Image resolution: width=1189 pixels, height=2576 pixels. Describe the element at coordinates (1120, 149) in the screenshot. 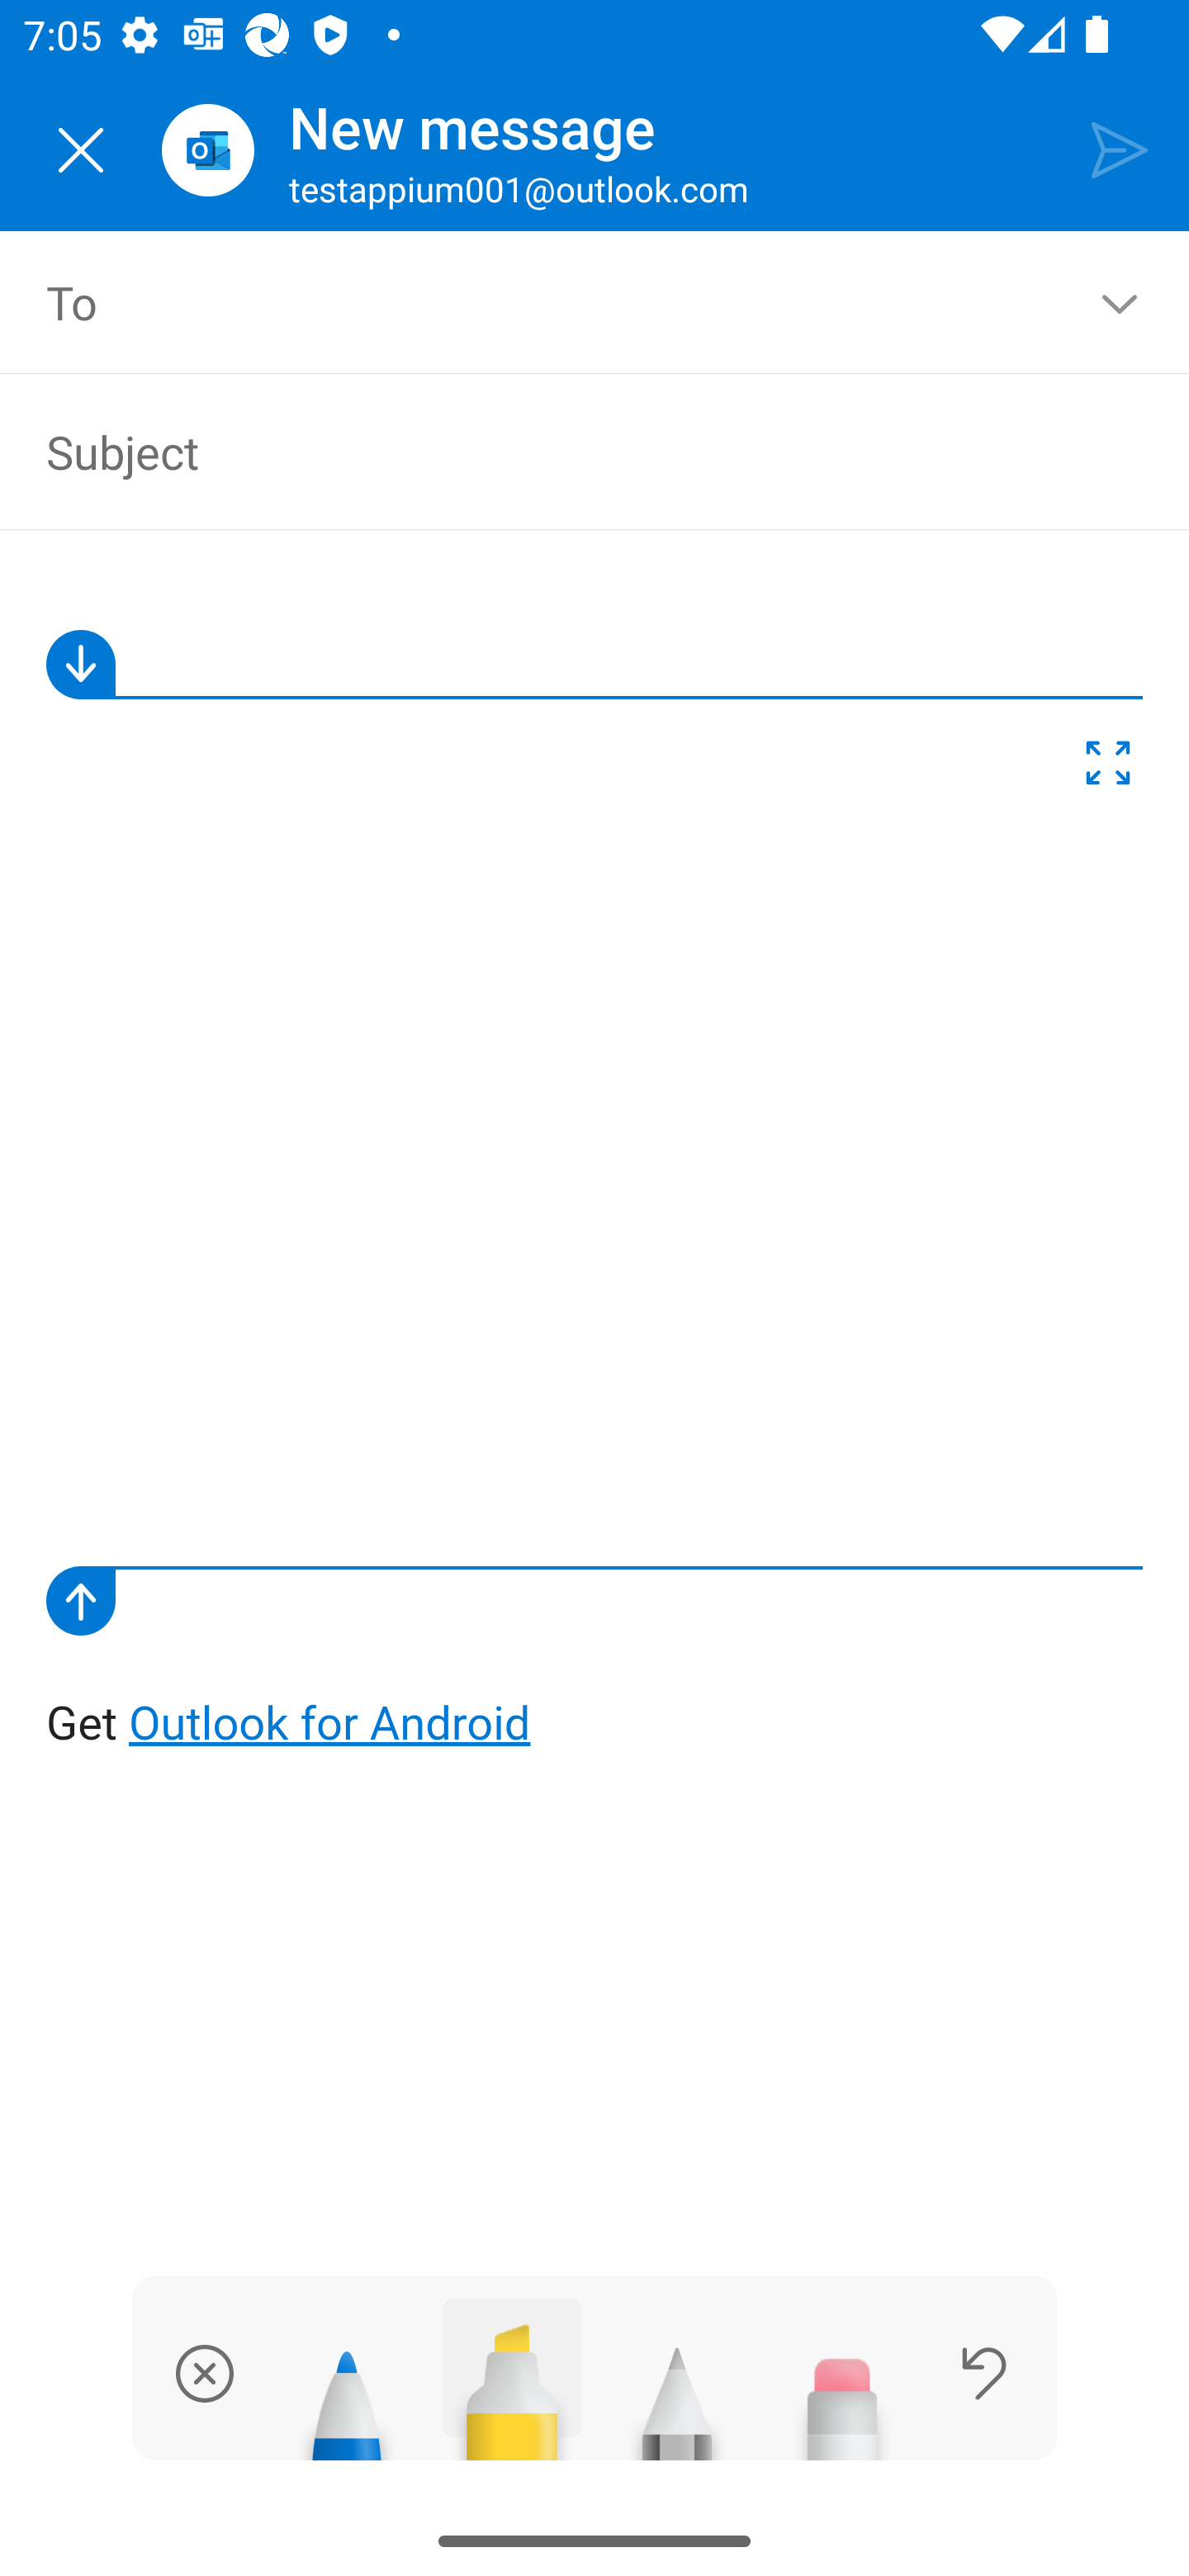

I see `Send` at that location.